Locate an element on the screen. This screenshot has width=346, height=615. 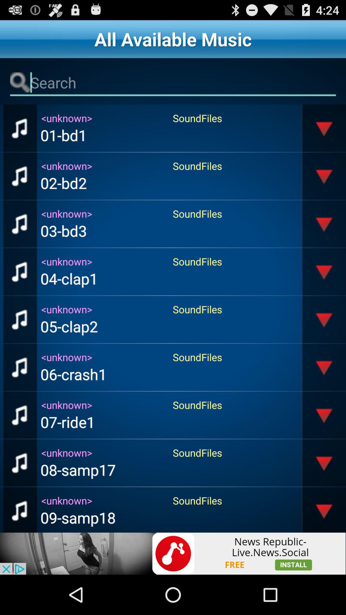
toggle install button is located at coordinates (173, 553).